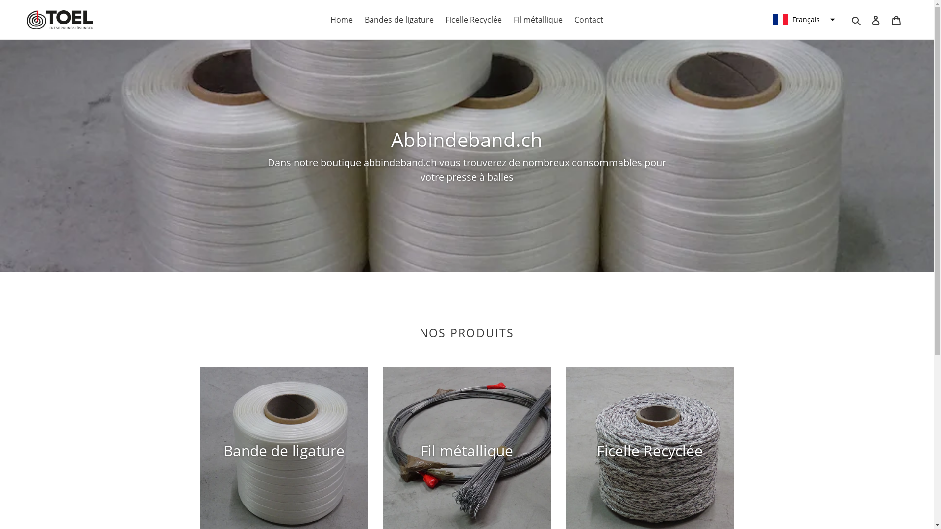 The image size is (941, 529). Describe the element at coordinates (896, 20) in the screenshot. I see `Panier` at that location.